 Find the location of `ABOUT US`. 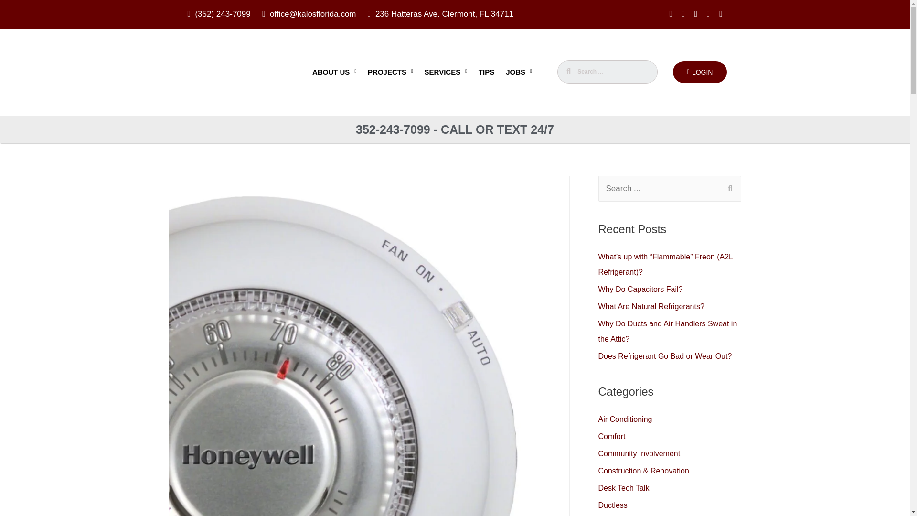

ABOUT US is located at coordinates (334, 72).